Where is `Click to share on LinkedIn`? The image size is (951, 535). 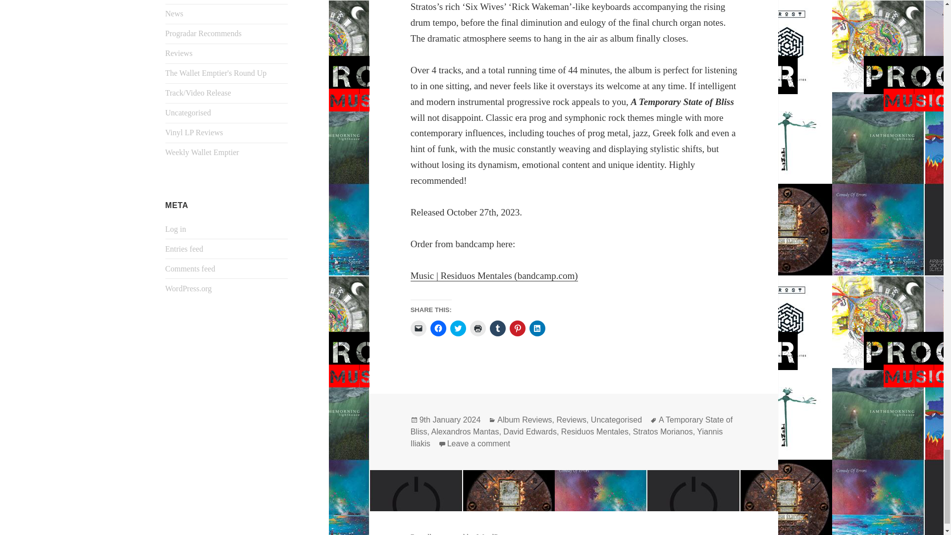
Click to share on LinkedIn is located at coordinates (537, 328).